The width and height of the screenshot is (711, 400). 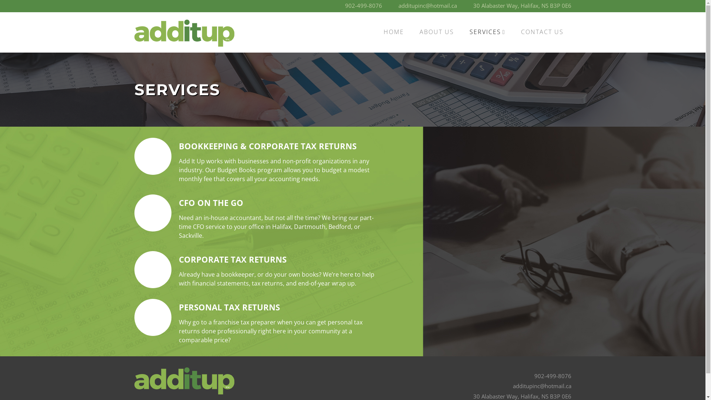 What do you see at coordinates (553, 376) in the screenshot?
I see `902-499-8076` at bounding box center [553, 376].